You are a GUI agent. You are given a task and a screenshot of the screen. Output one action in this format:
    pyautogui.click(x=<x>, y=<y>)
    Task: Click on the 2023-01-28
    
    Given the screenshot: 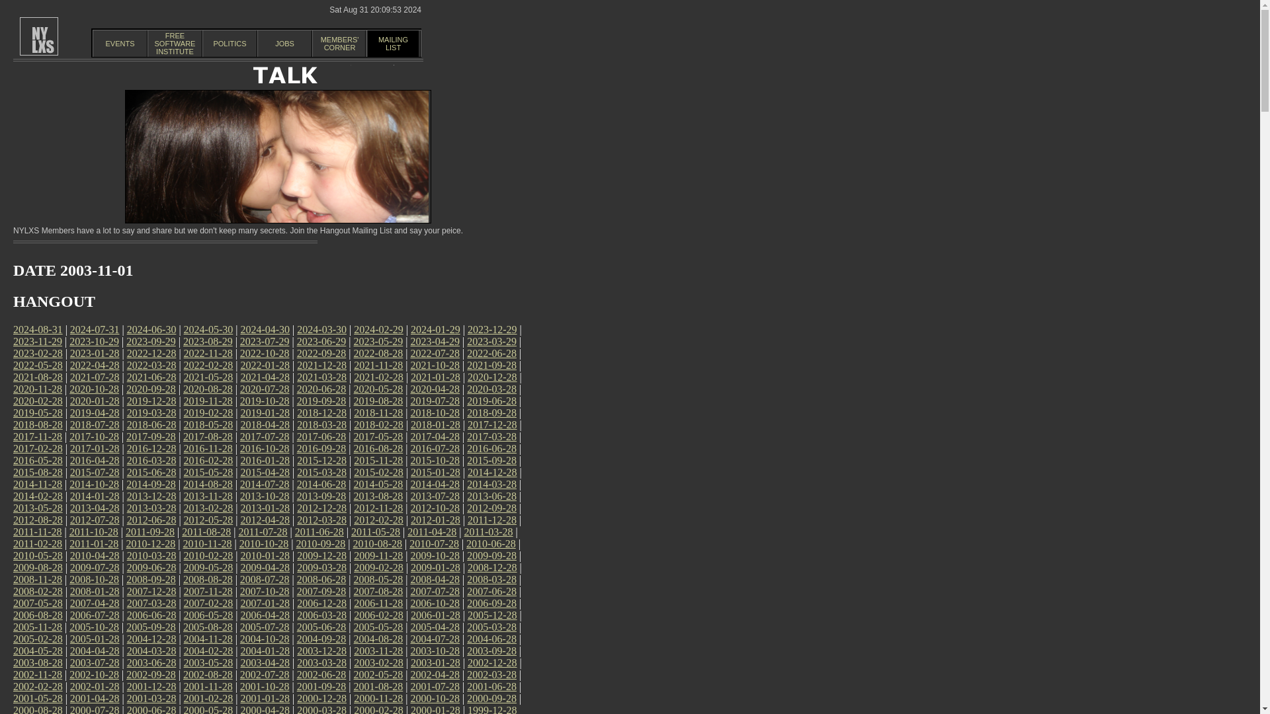 What is the action you would take?
    pyautogui.click(x=94, y=353)
    